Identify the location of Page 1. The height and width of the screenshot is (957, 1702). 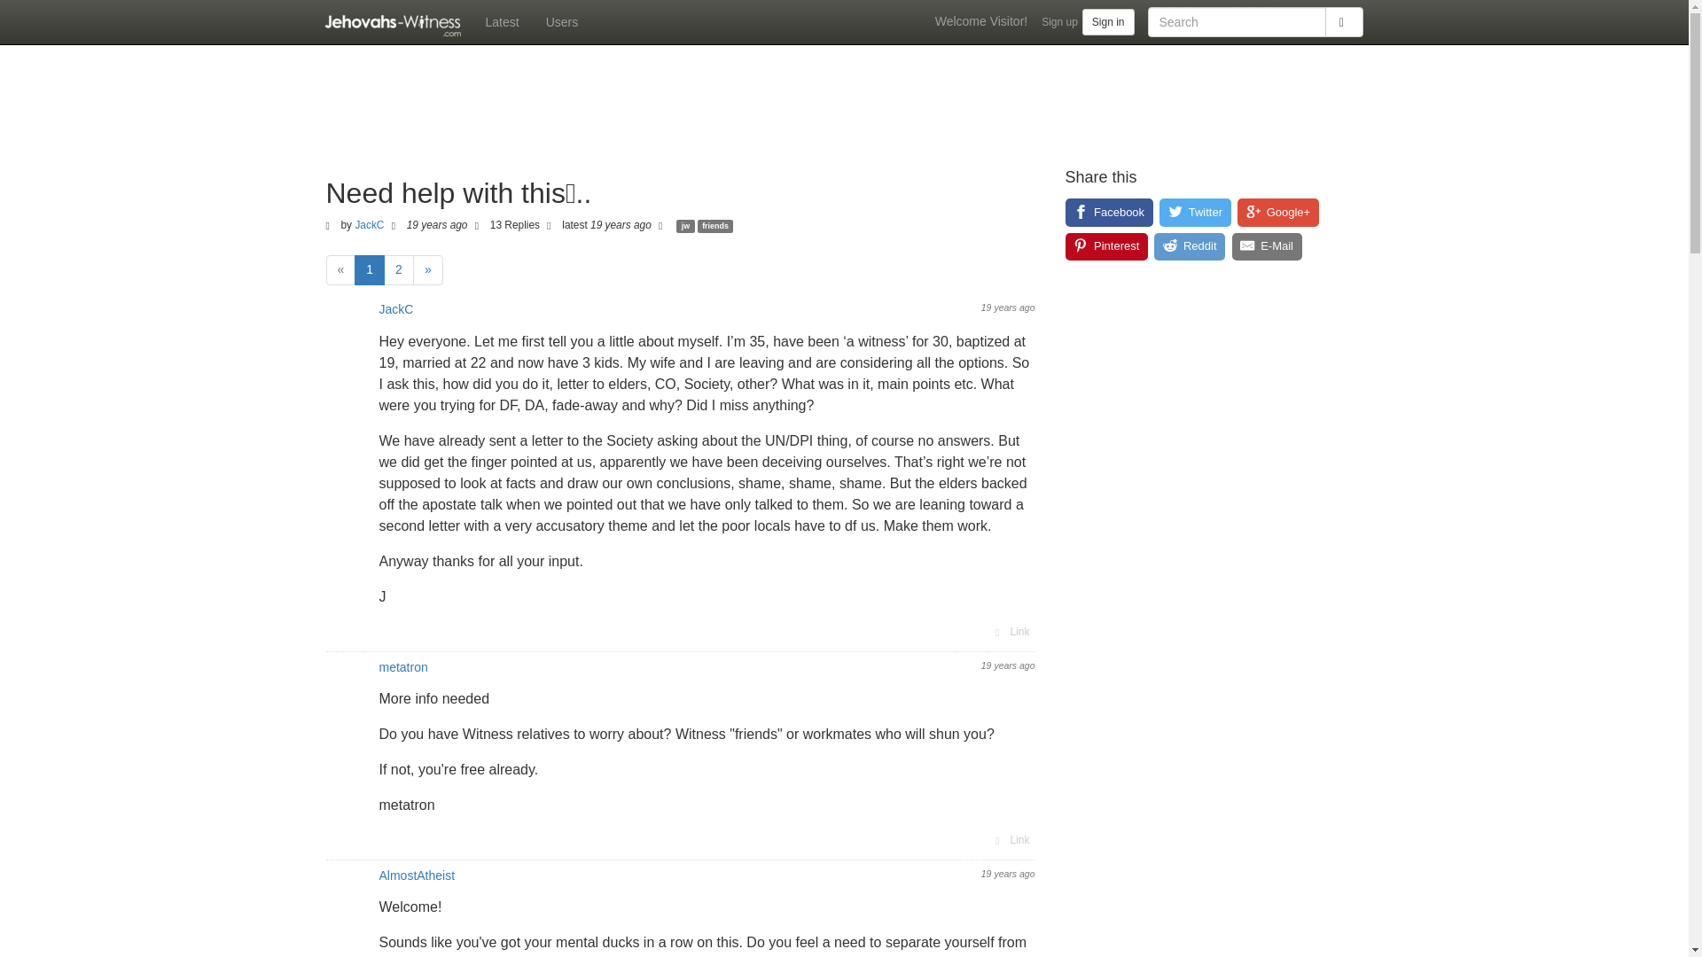
(369, 269).